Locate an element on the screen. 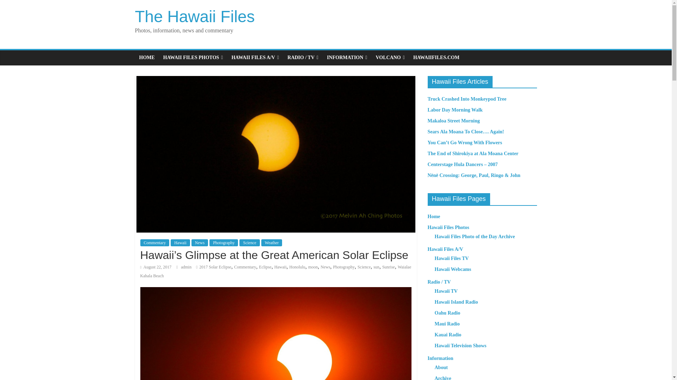 This screenshot has width=677, height=380. HAWAIIFILES.COM is located at coordinates (436, 57).